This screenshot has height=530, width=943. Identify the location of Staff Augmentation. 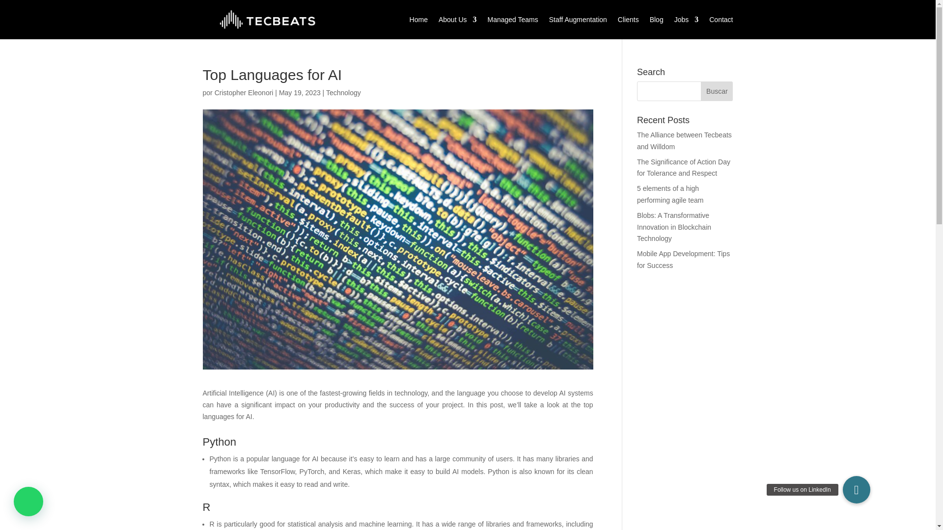
(578, 20).